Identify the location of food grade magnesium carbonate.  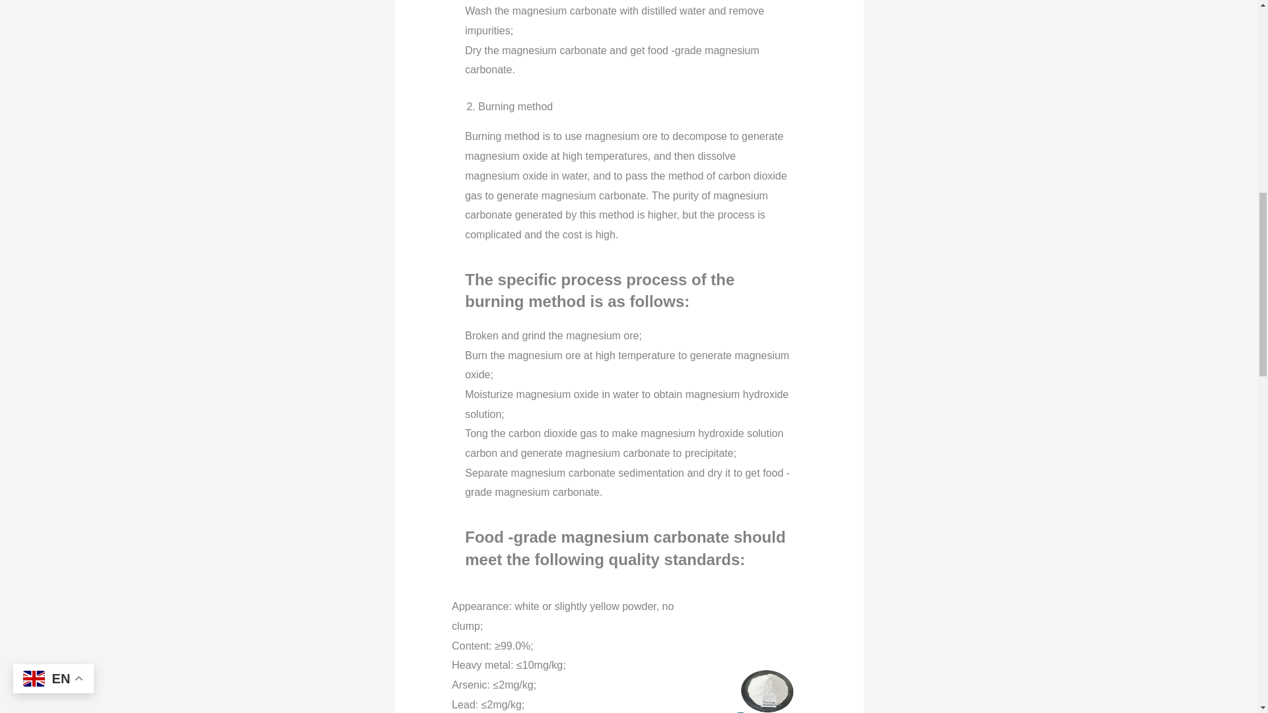
(767, 684).